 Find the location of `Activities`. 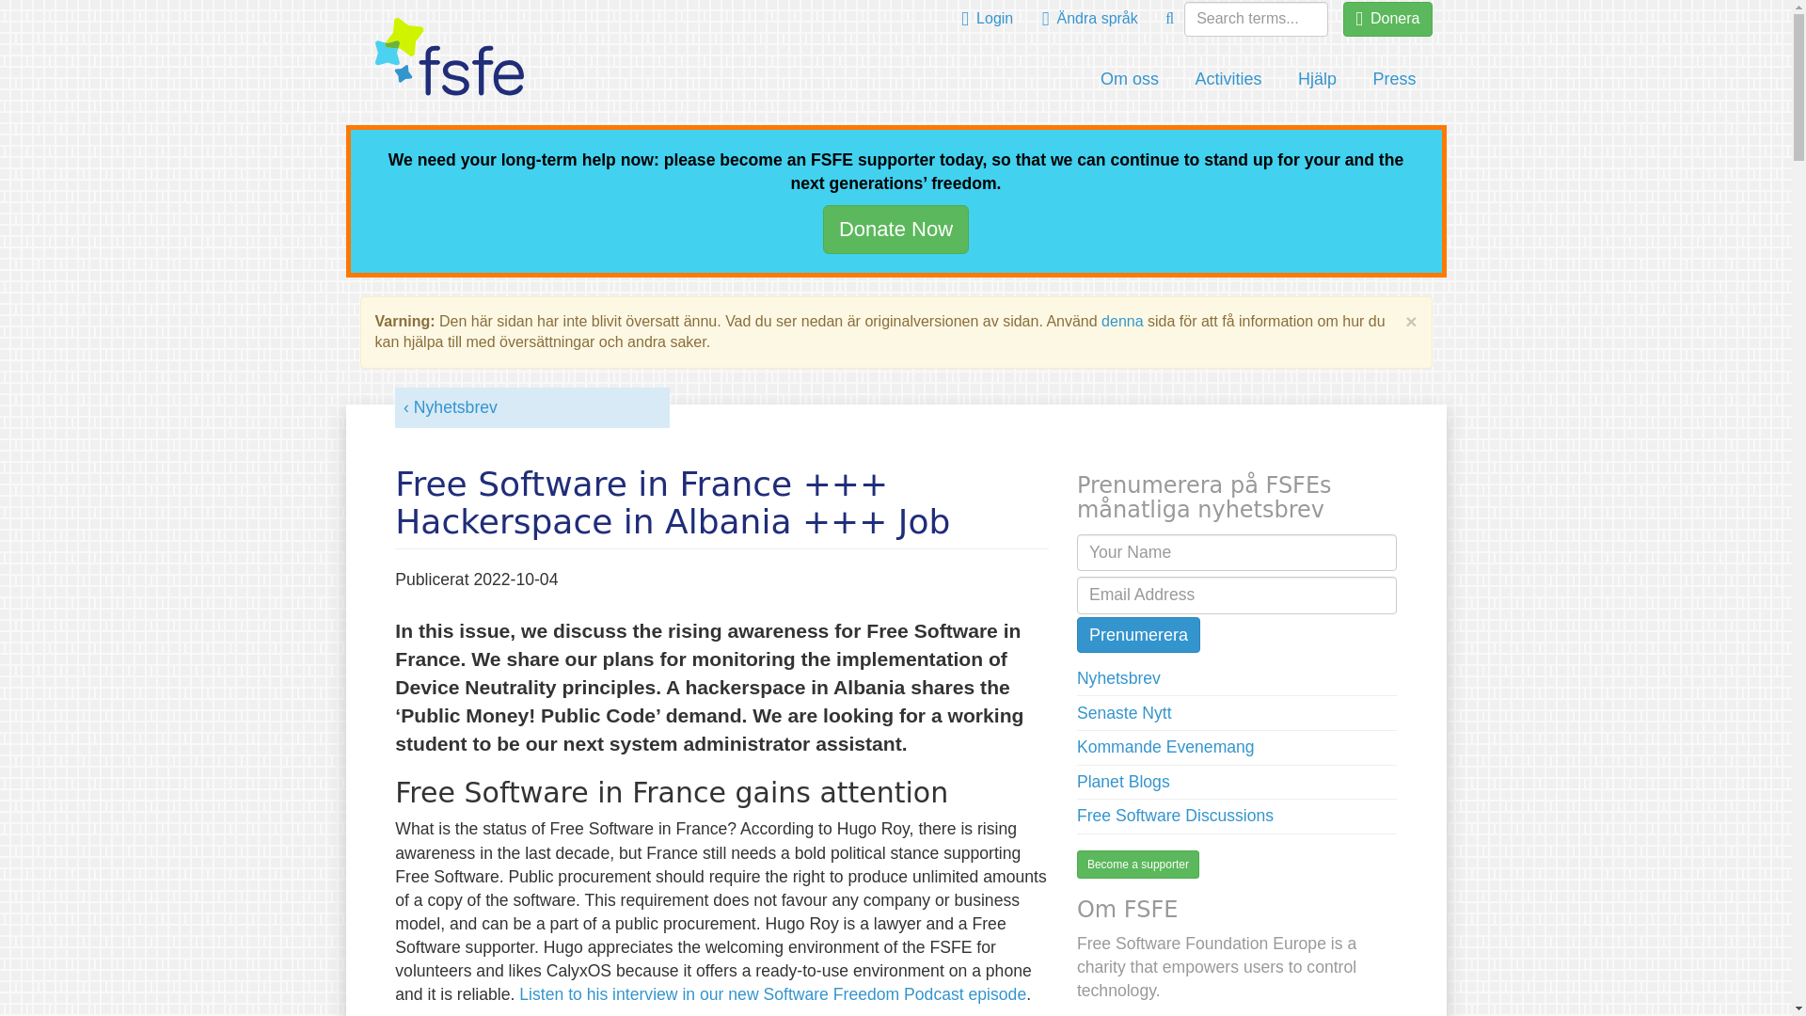

Activities is located at coordinates (1228, 79).